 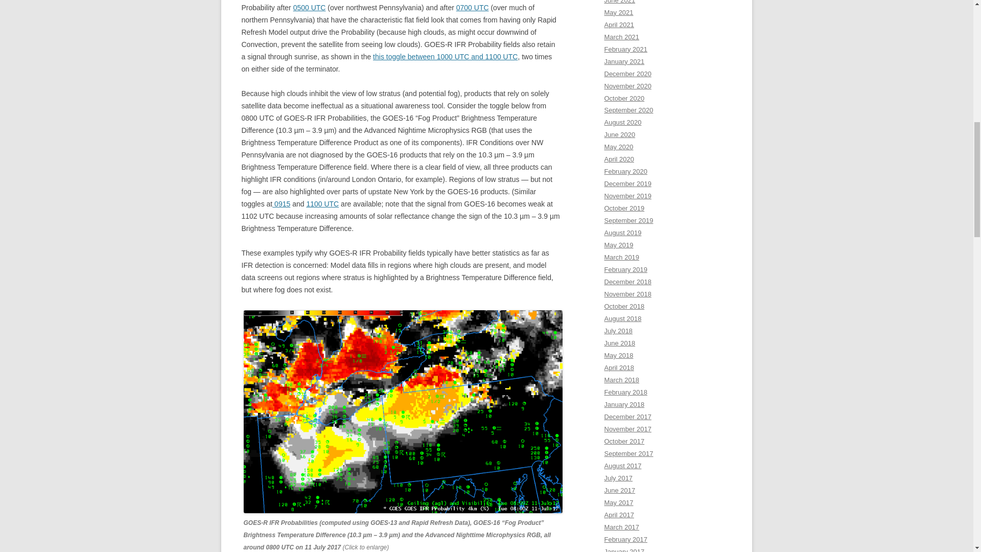 I want to click on 1100 UTC, so click(x=322, y=203).